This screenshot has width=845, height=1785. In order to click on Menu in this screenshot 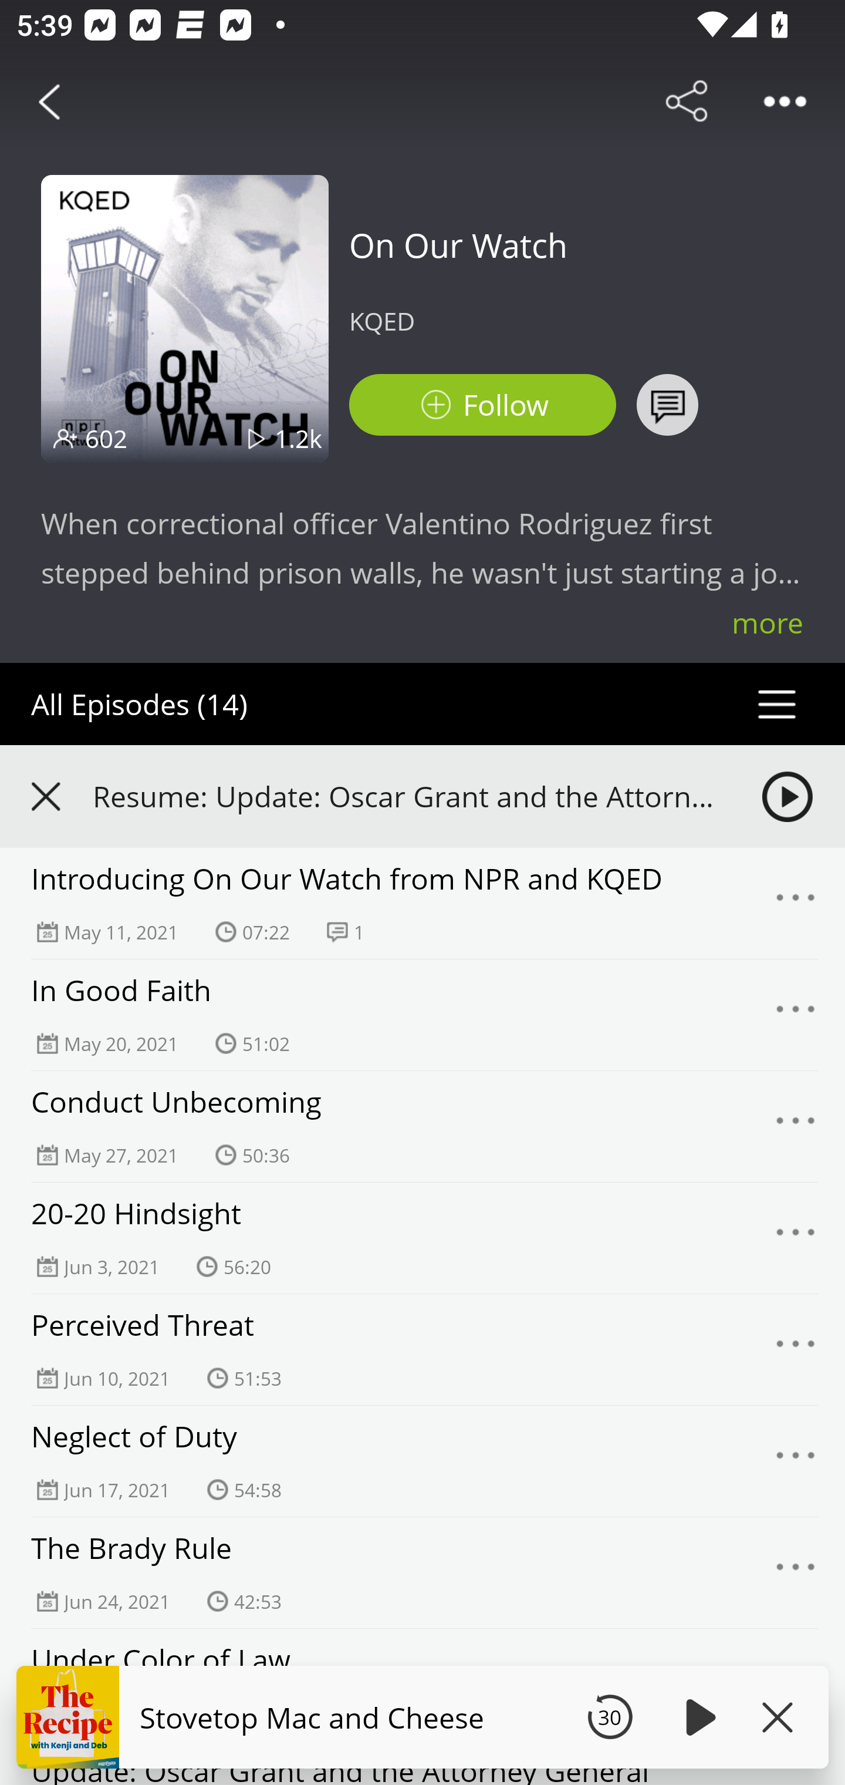, I will do `click(796, 1015)`.